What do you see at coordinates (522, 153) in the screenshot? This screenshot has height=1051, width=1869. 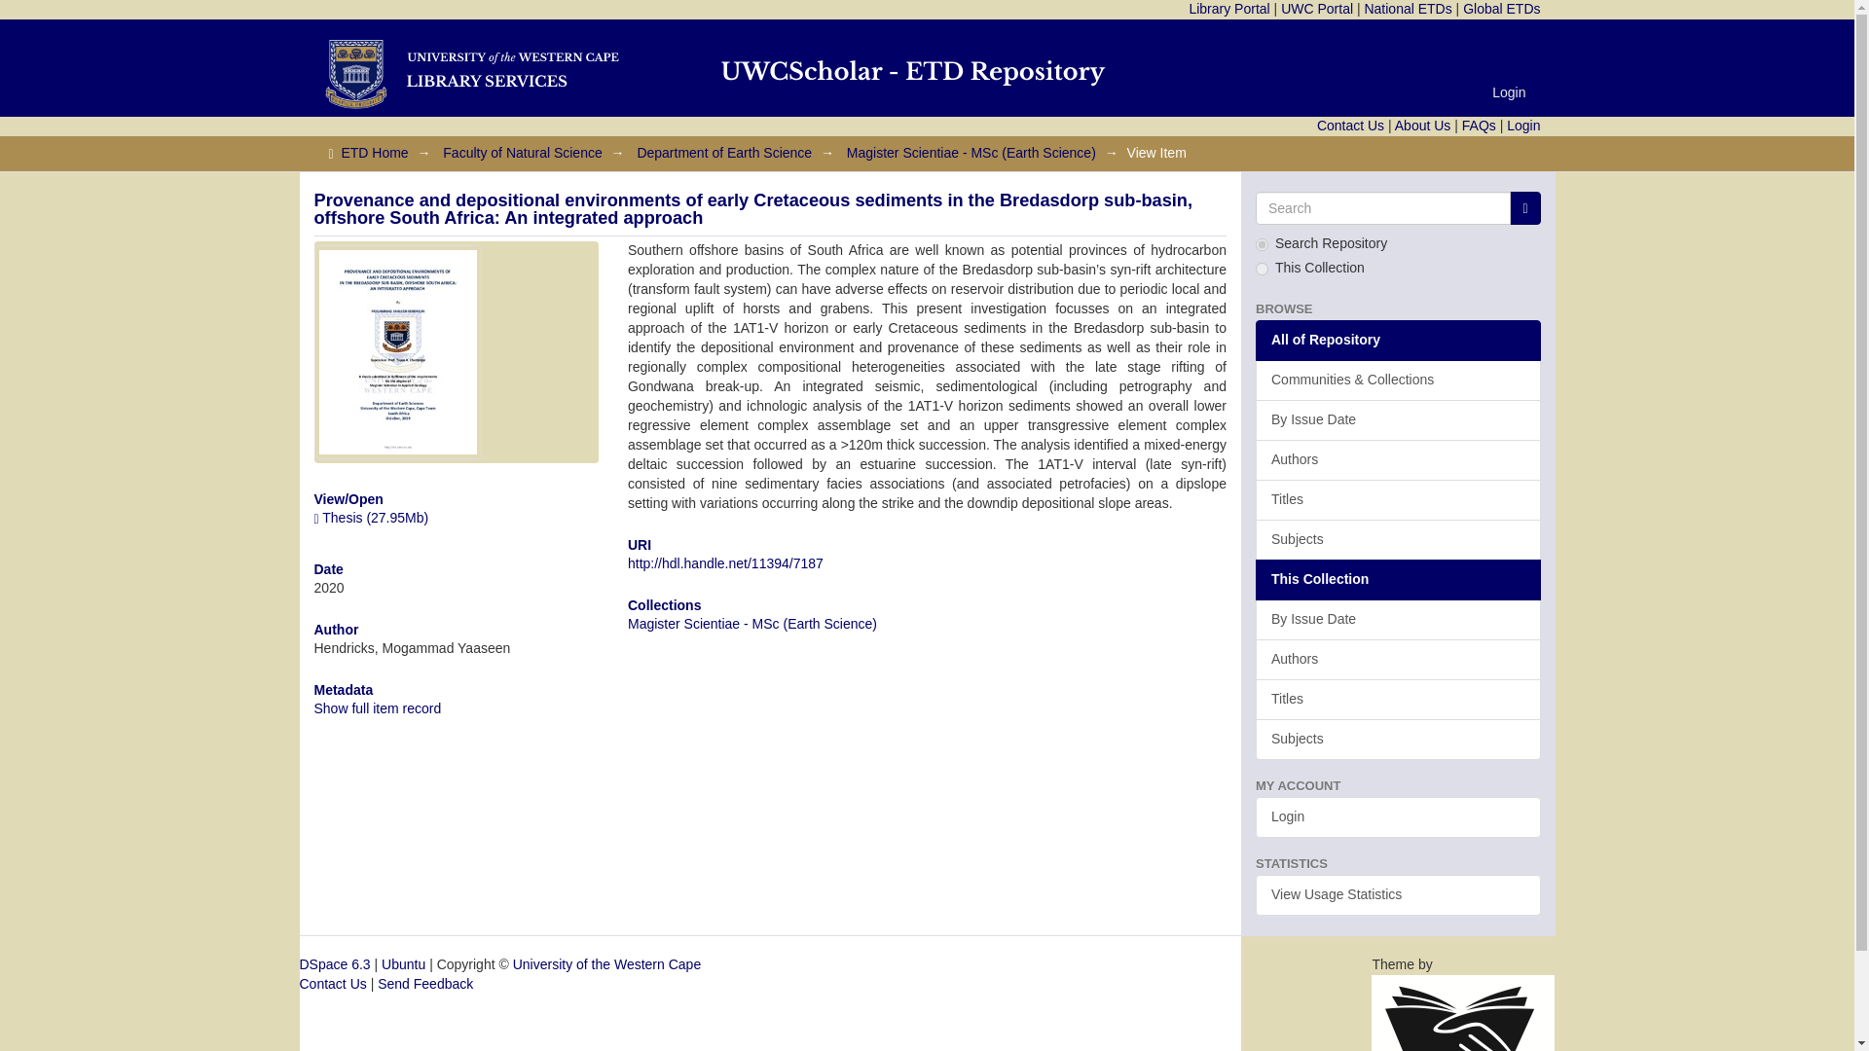 I see `Faculty of Natural Science` at bounding box center [522, 153].